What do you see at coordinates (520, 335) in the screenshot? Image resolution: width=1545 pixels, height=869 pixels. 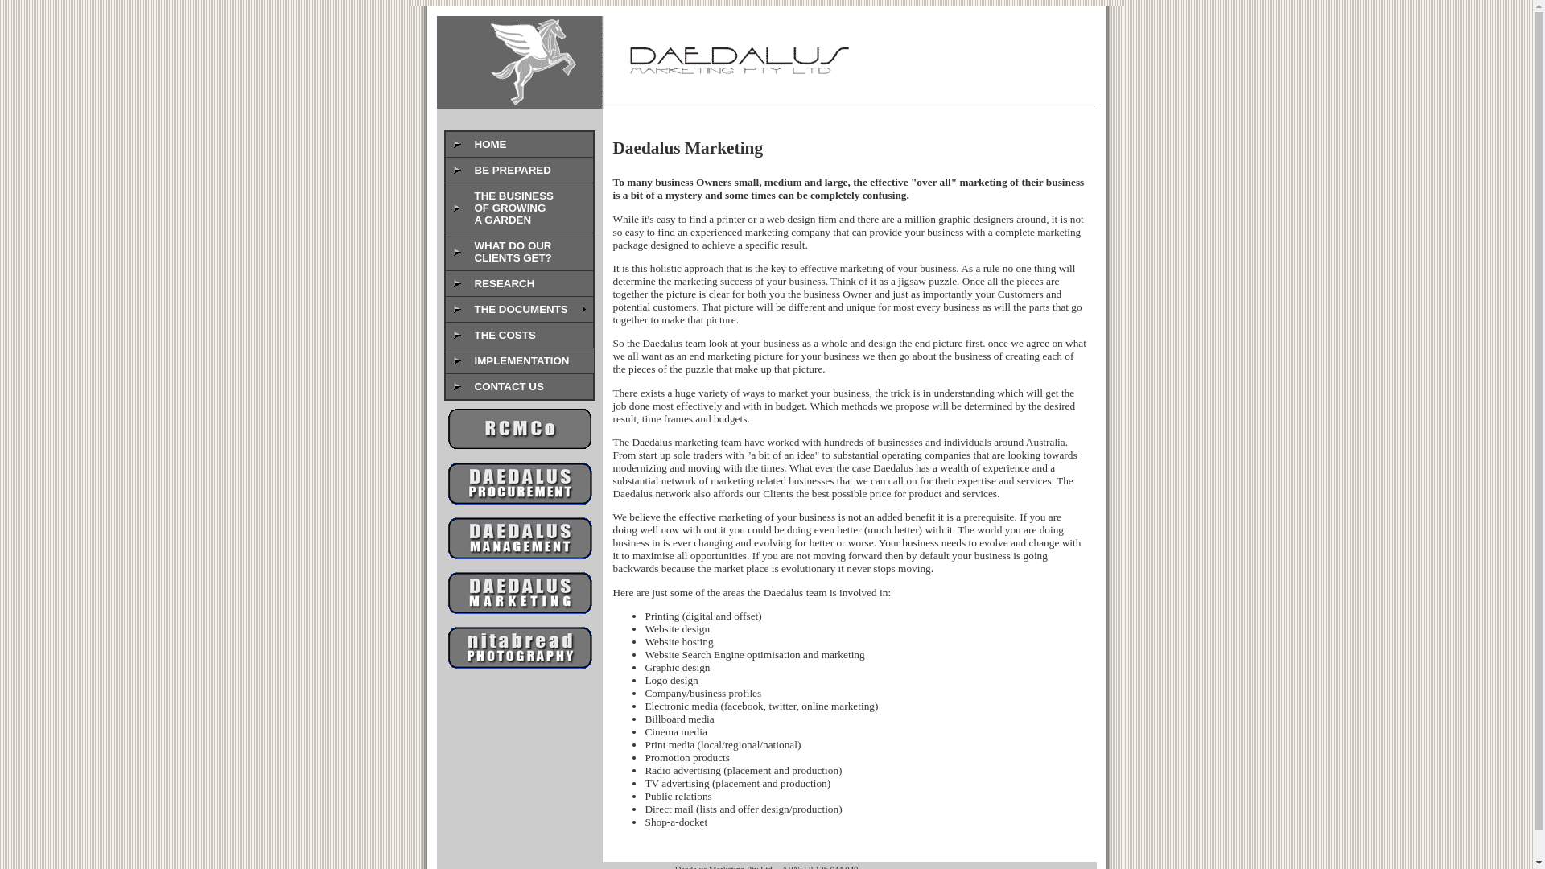 I see `THE COSTS` at bounding box center [520, 335].